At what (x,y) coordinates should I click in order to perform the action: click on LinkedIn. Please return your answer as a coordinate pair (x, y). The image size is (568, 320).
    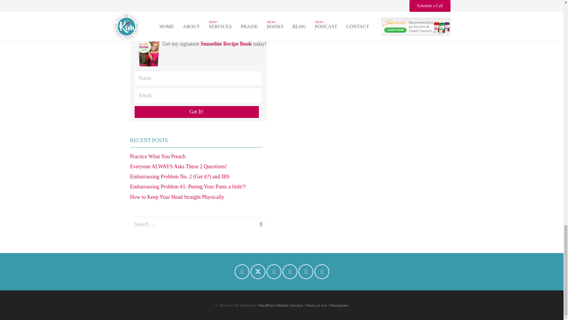
    Looking at the image, I should click on (163, 1).